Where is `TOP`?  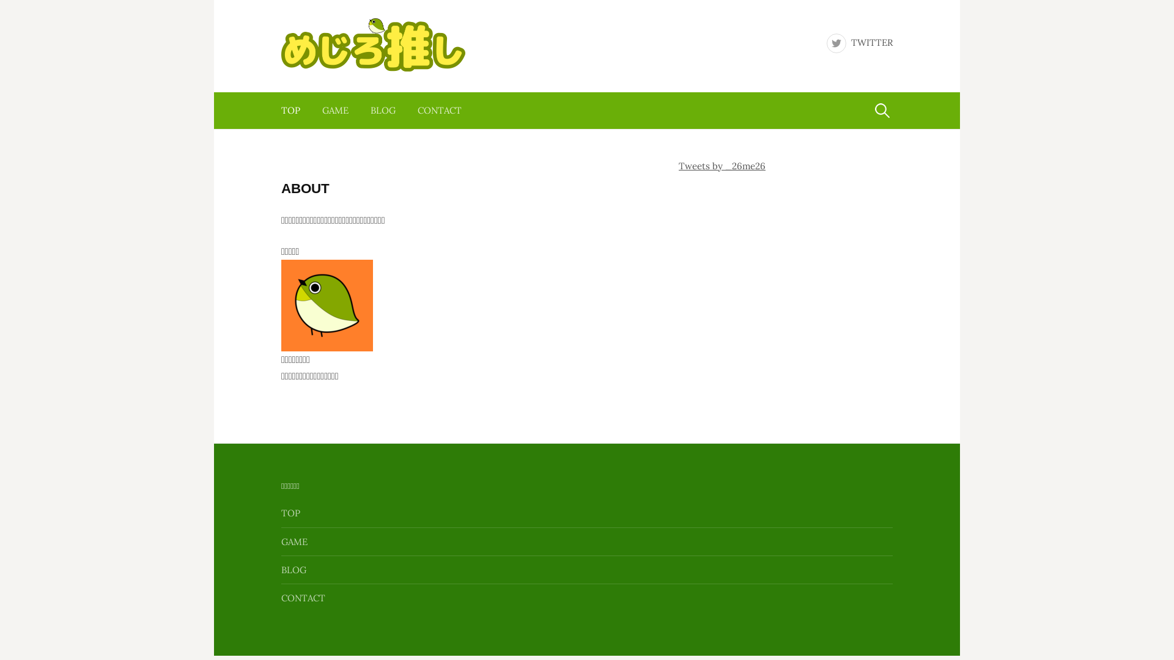 TOP is located at coordinates (291, 513).